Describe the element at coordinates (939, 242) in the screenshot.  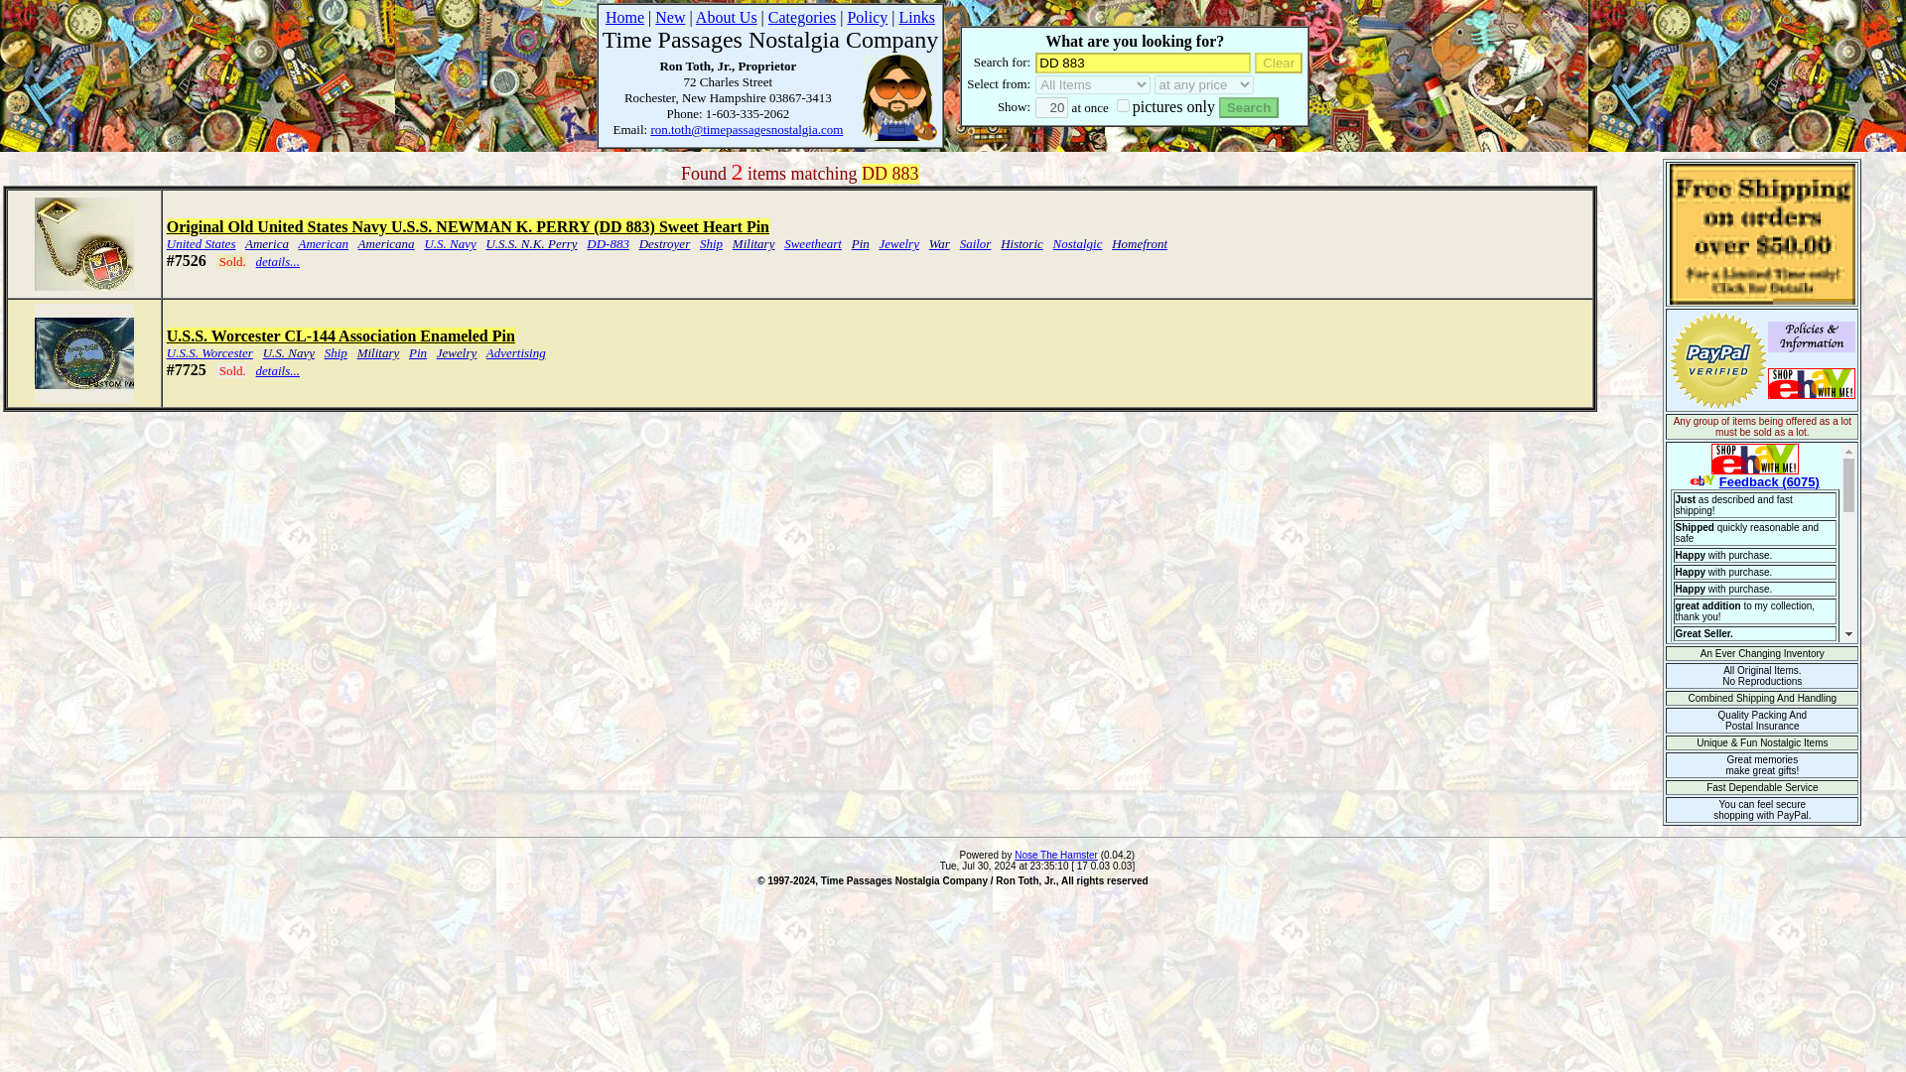
I see `War` at that location.